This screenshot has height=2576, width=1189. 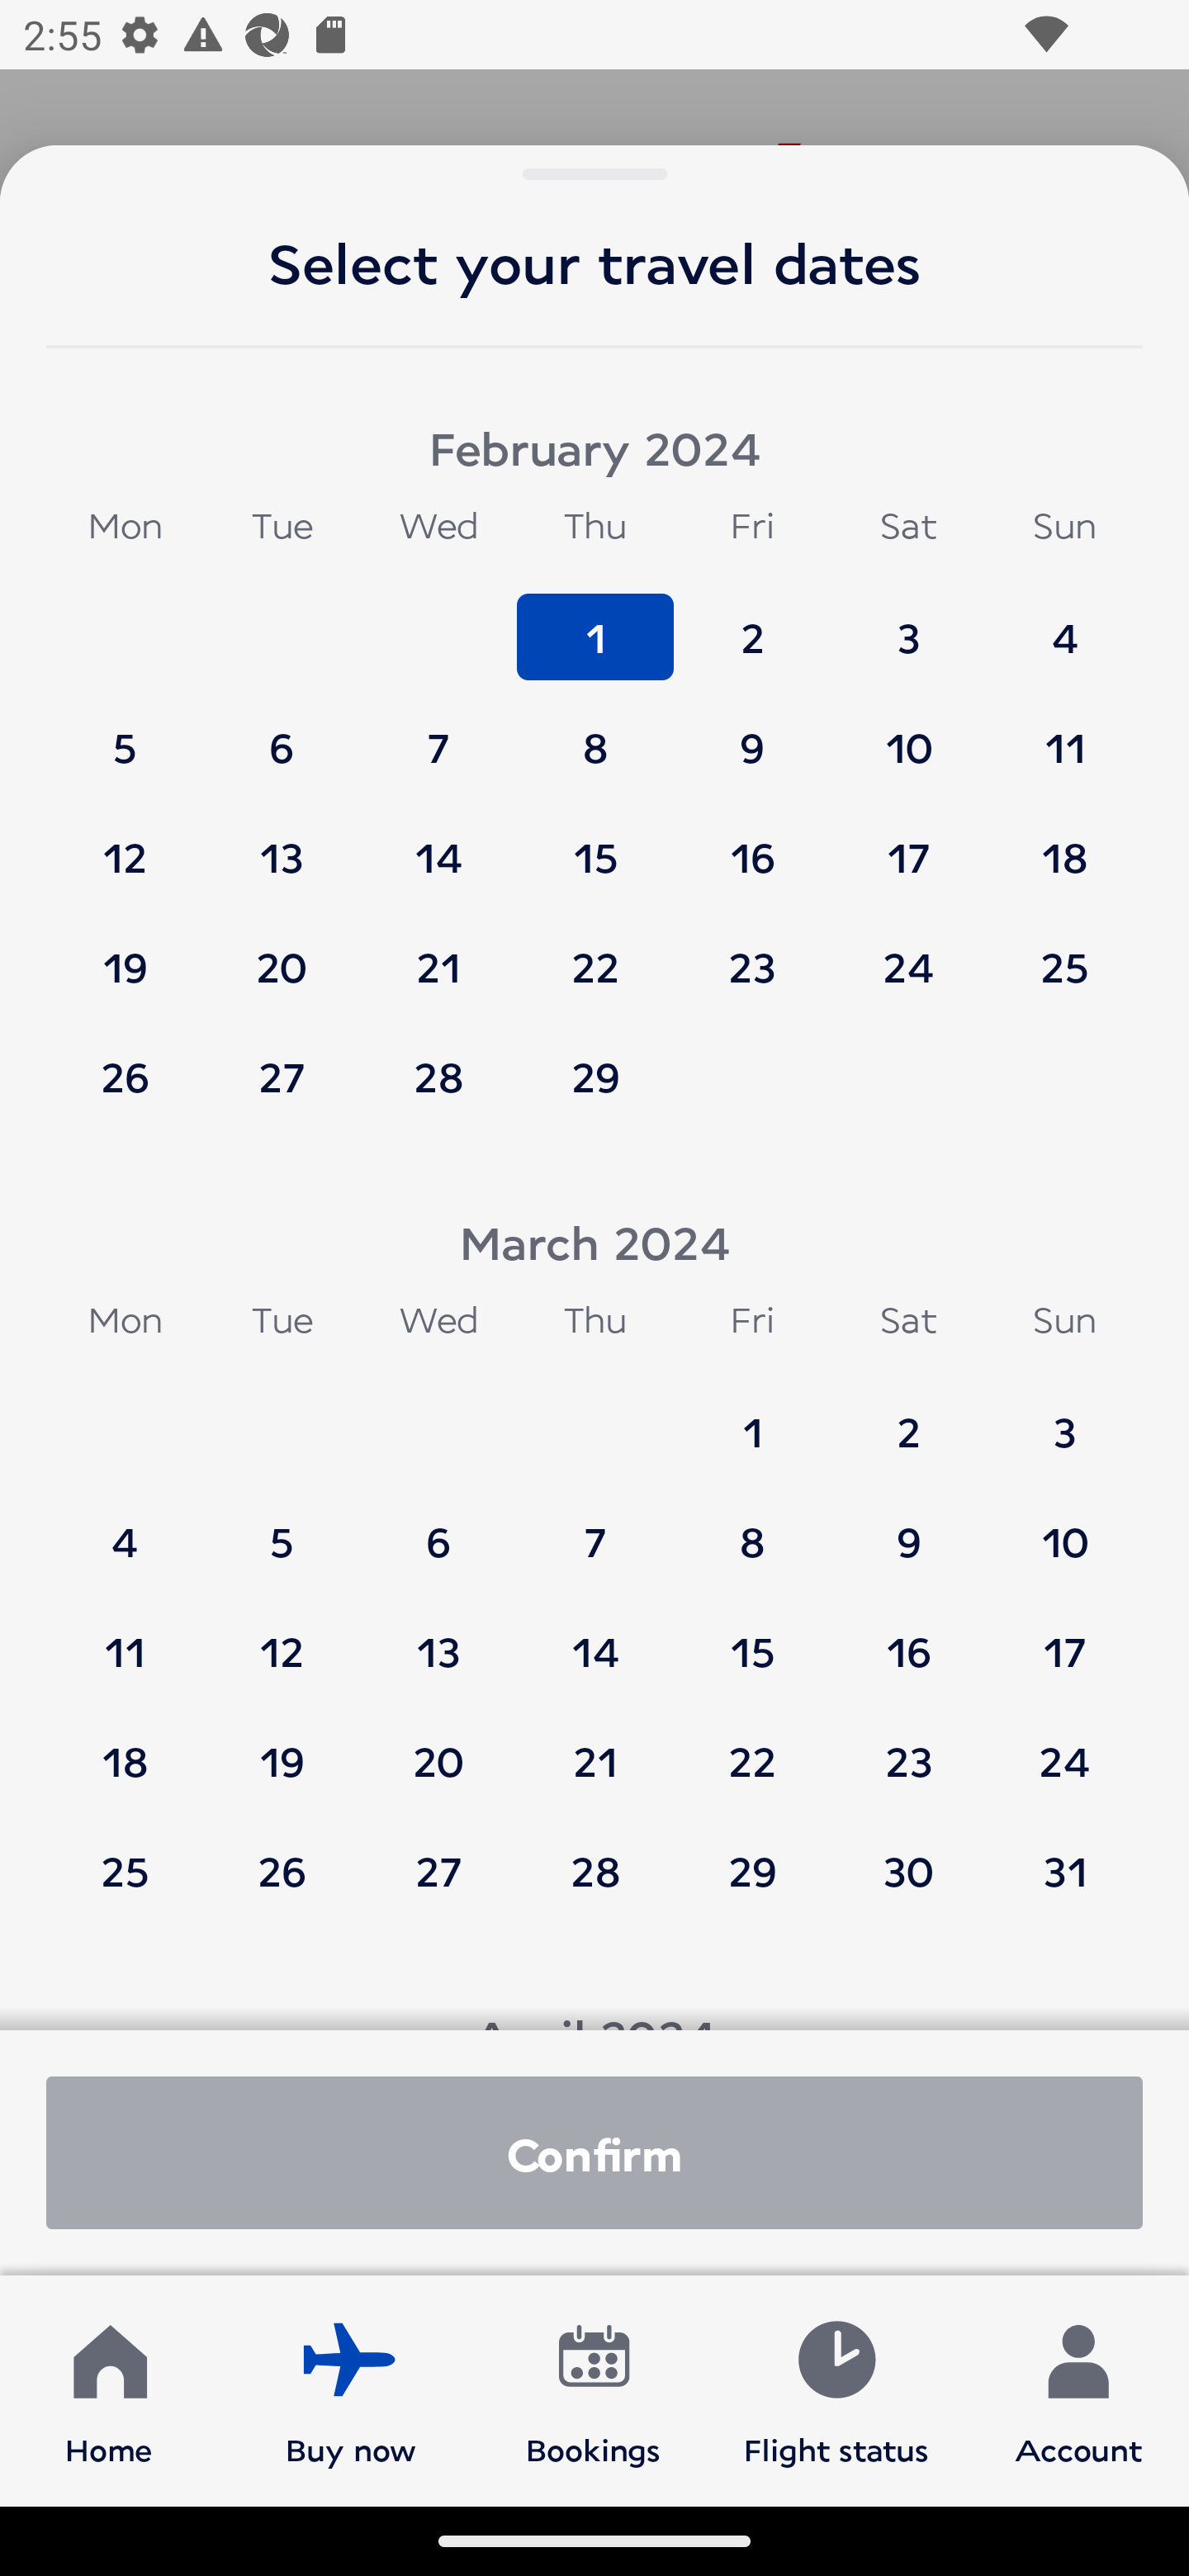 What do you see at coordinates (595, 842) in the screenshot?
I see `15` at bounding box center [595, 842].